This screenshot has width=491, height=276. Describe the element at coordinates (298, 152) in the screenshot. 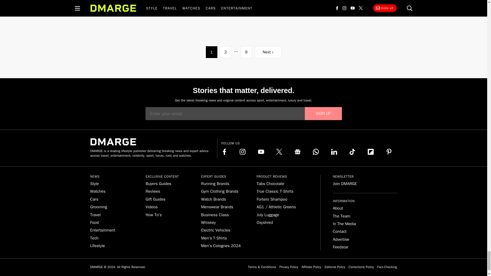

I see `Visit us on Google News` at that location.